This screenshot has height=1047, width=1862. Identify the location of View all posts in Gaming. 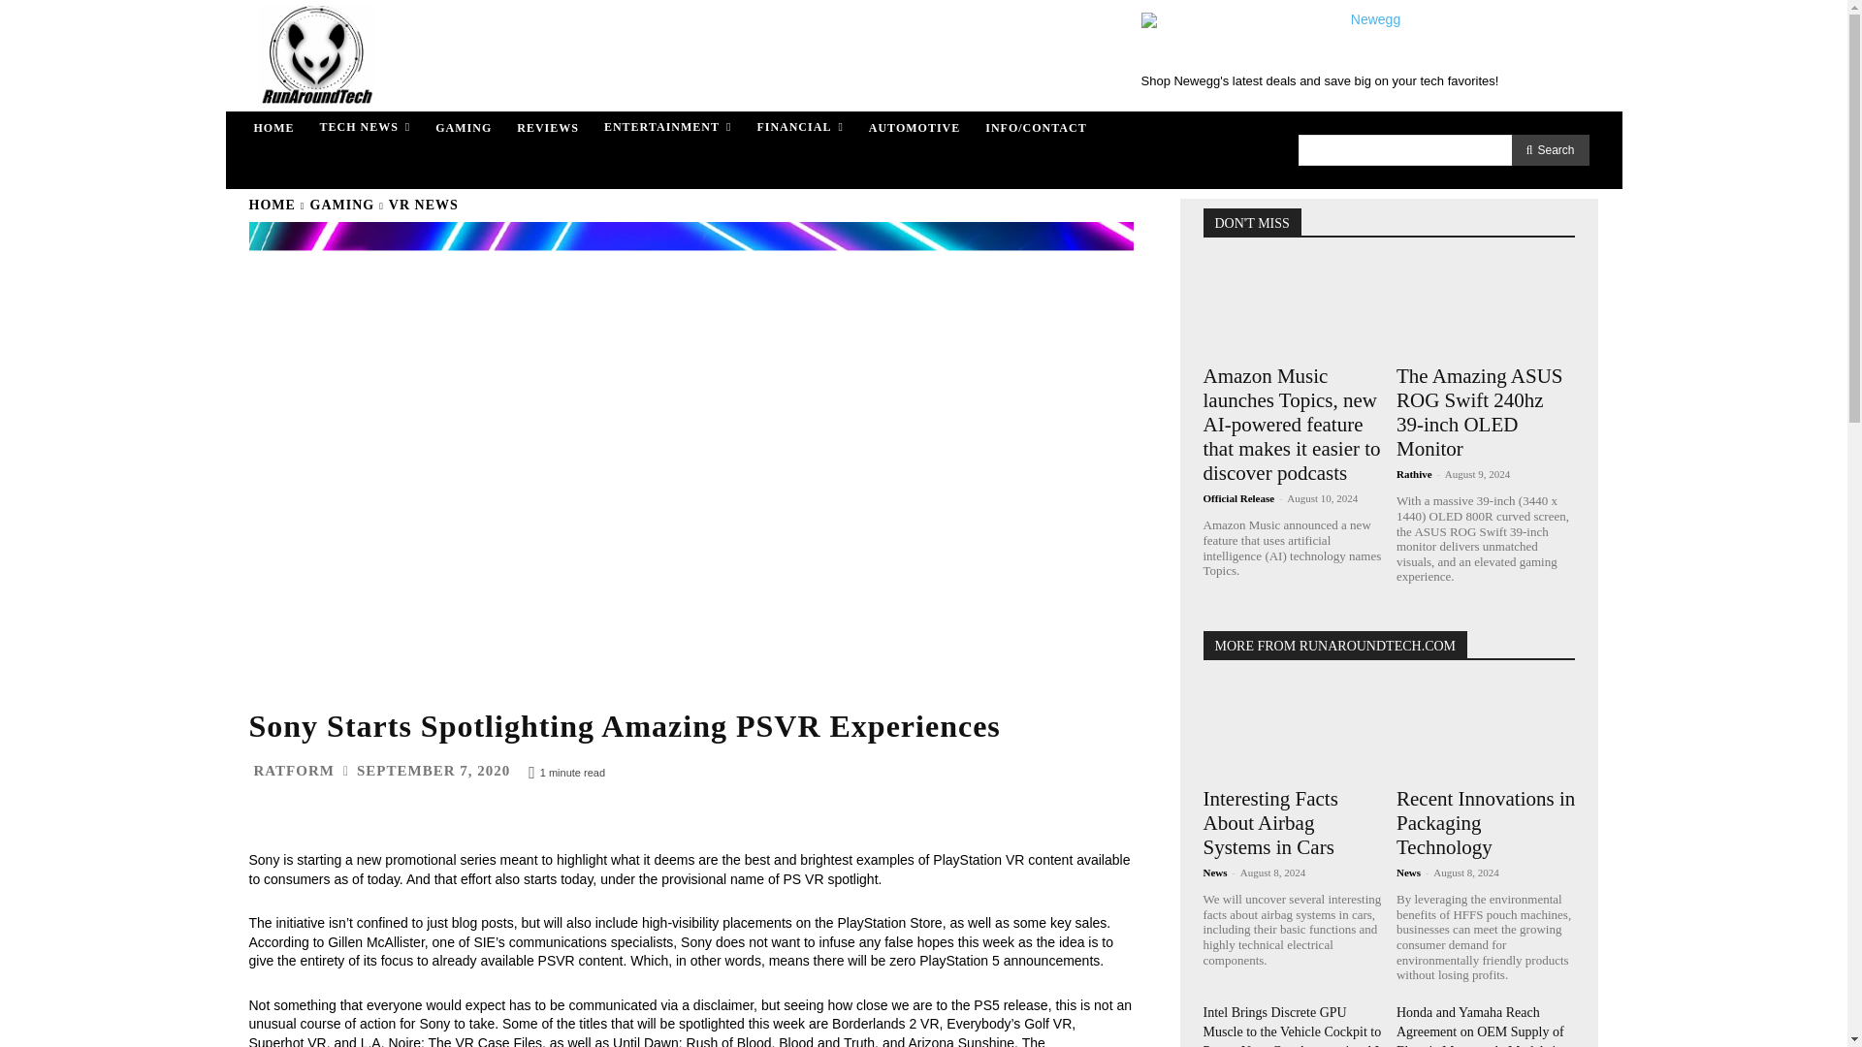
(343, 206).